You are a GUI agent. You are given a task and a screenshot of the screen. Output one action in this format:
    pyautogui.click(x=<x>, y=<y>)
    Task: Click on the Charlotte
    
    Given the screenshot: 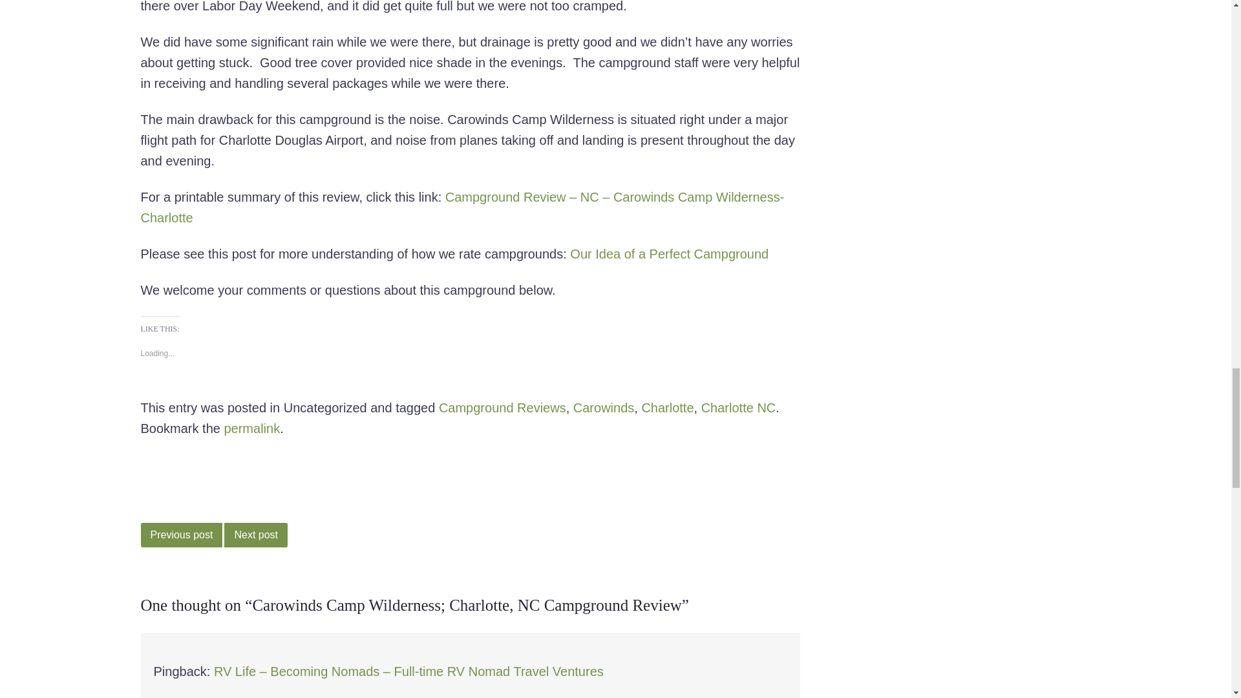 What is the action you would take?
    pyautogui.click(x=667, y=407)
    